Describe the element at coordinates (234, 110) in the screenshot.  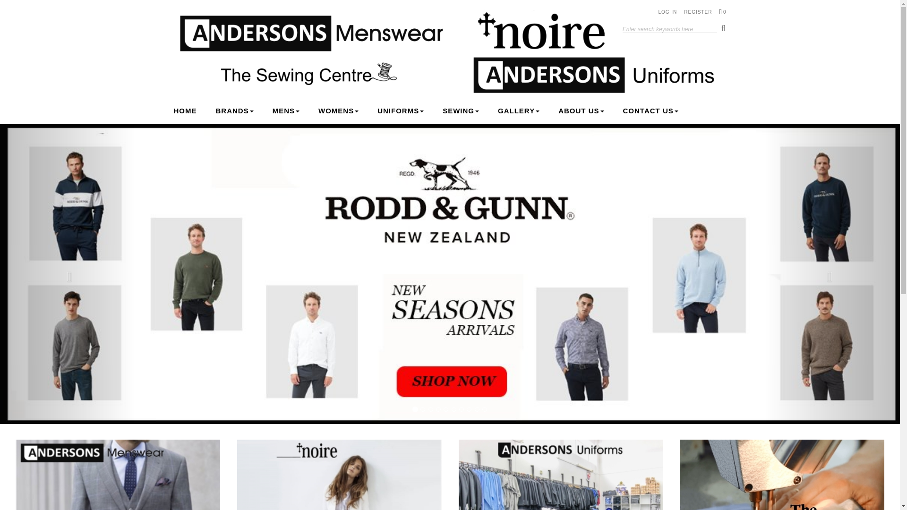
I see `BRANDS` at that location.